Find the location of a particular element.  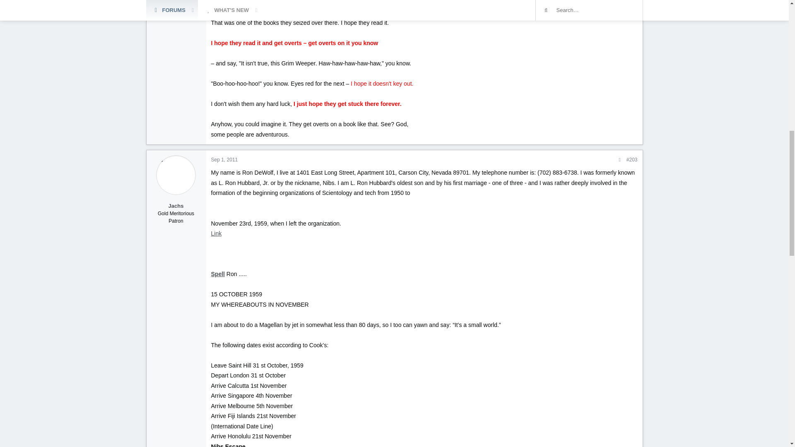

Sep 1, 2011 at 4:00 PM is located at coordinates (224, 160).